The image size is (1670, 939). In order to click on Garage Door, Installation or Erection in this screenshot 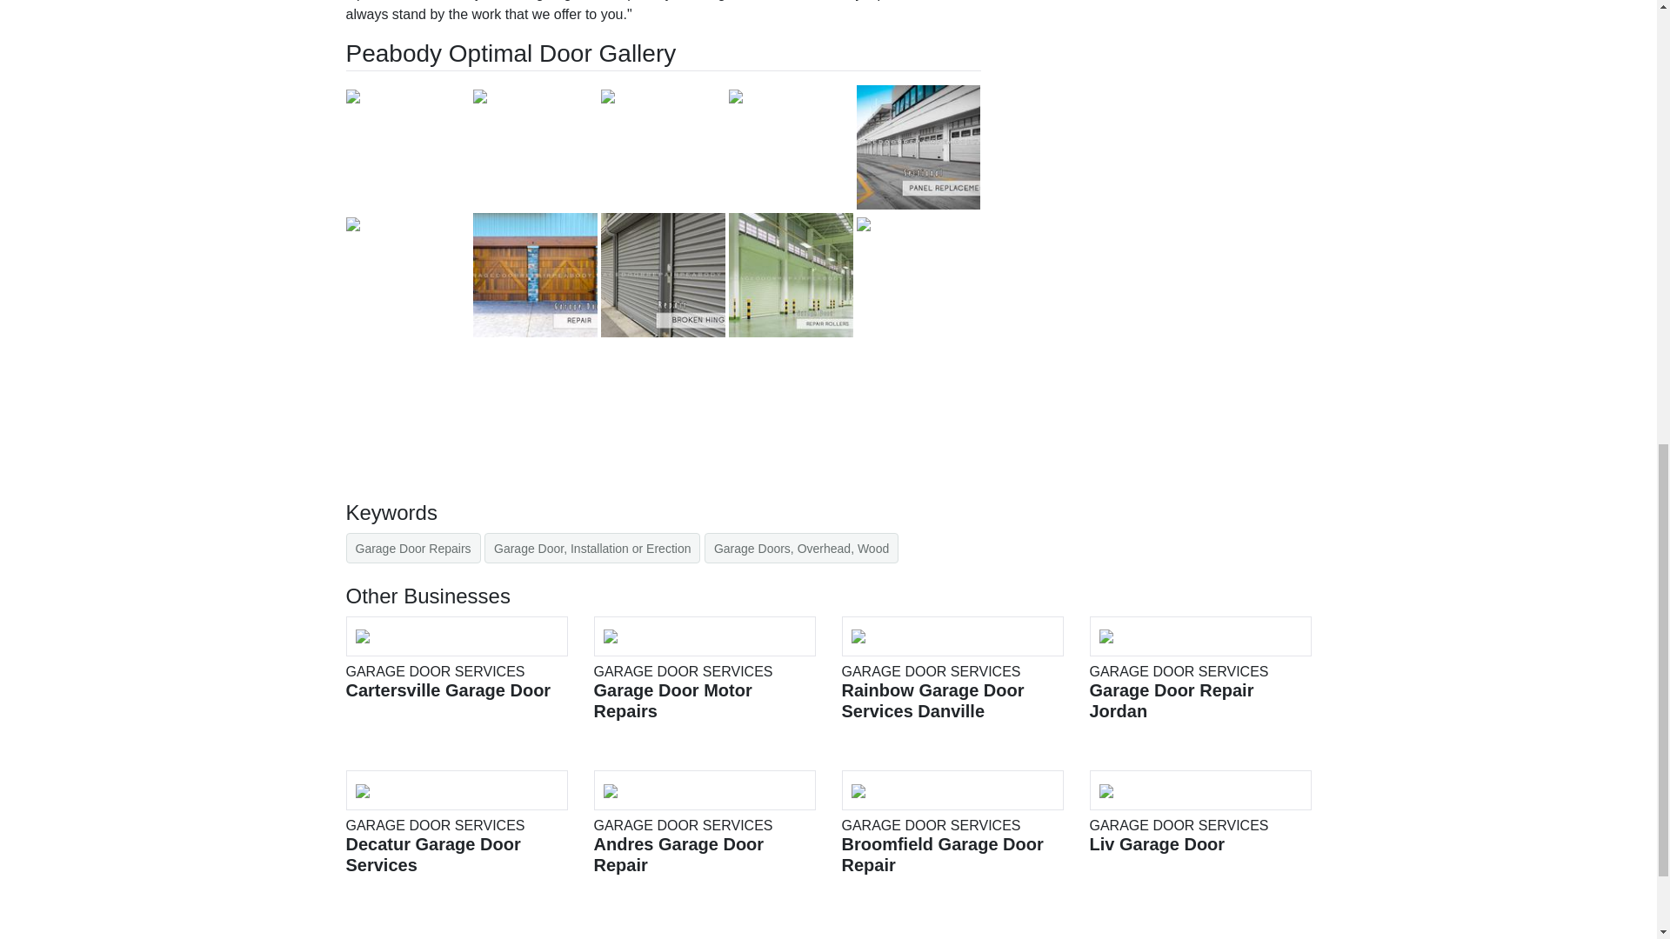, I will do `click(456, 657)`.